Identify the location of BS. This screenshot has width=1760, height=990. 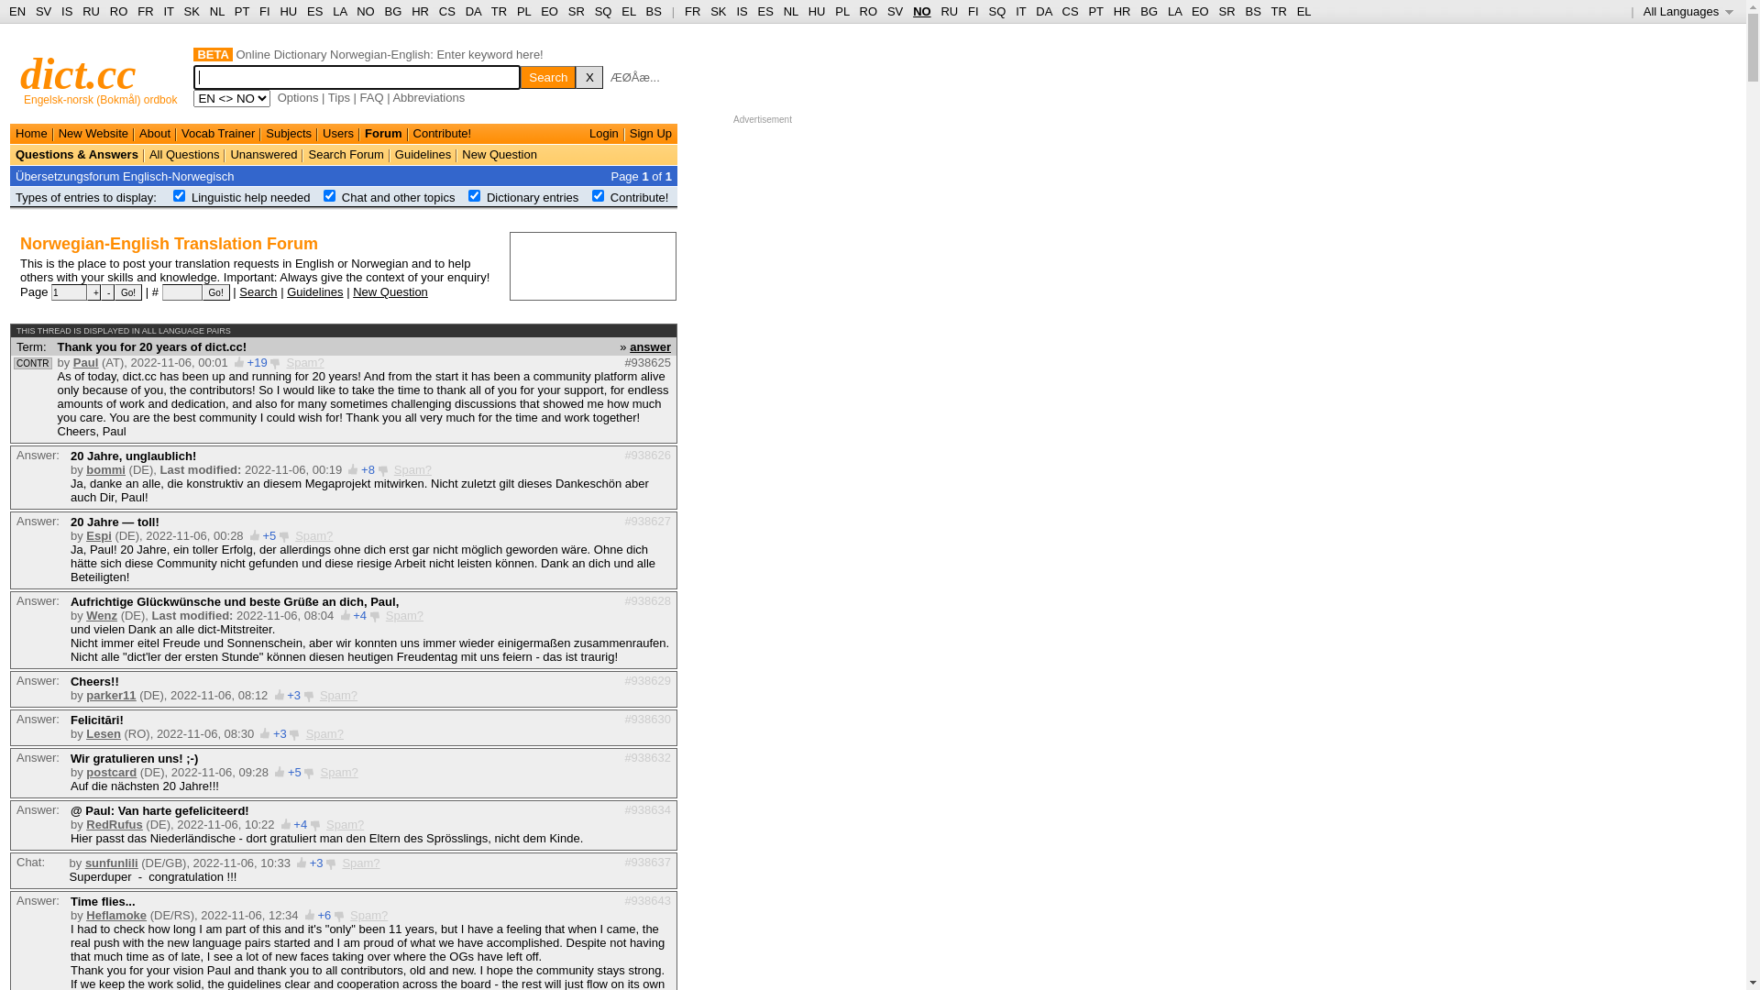
(1252, 11).